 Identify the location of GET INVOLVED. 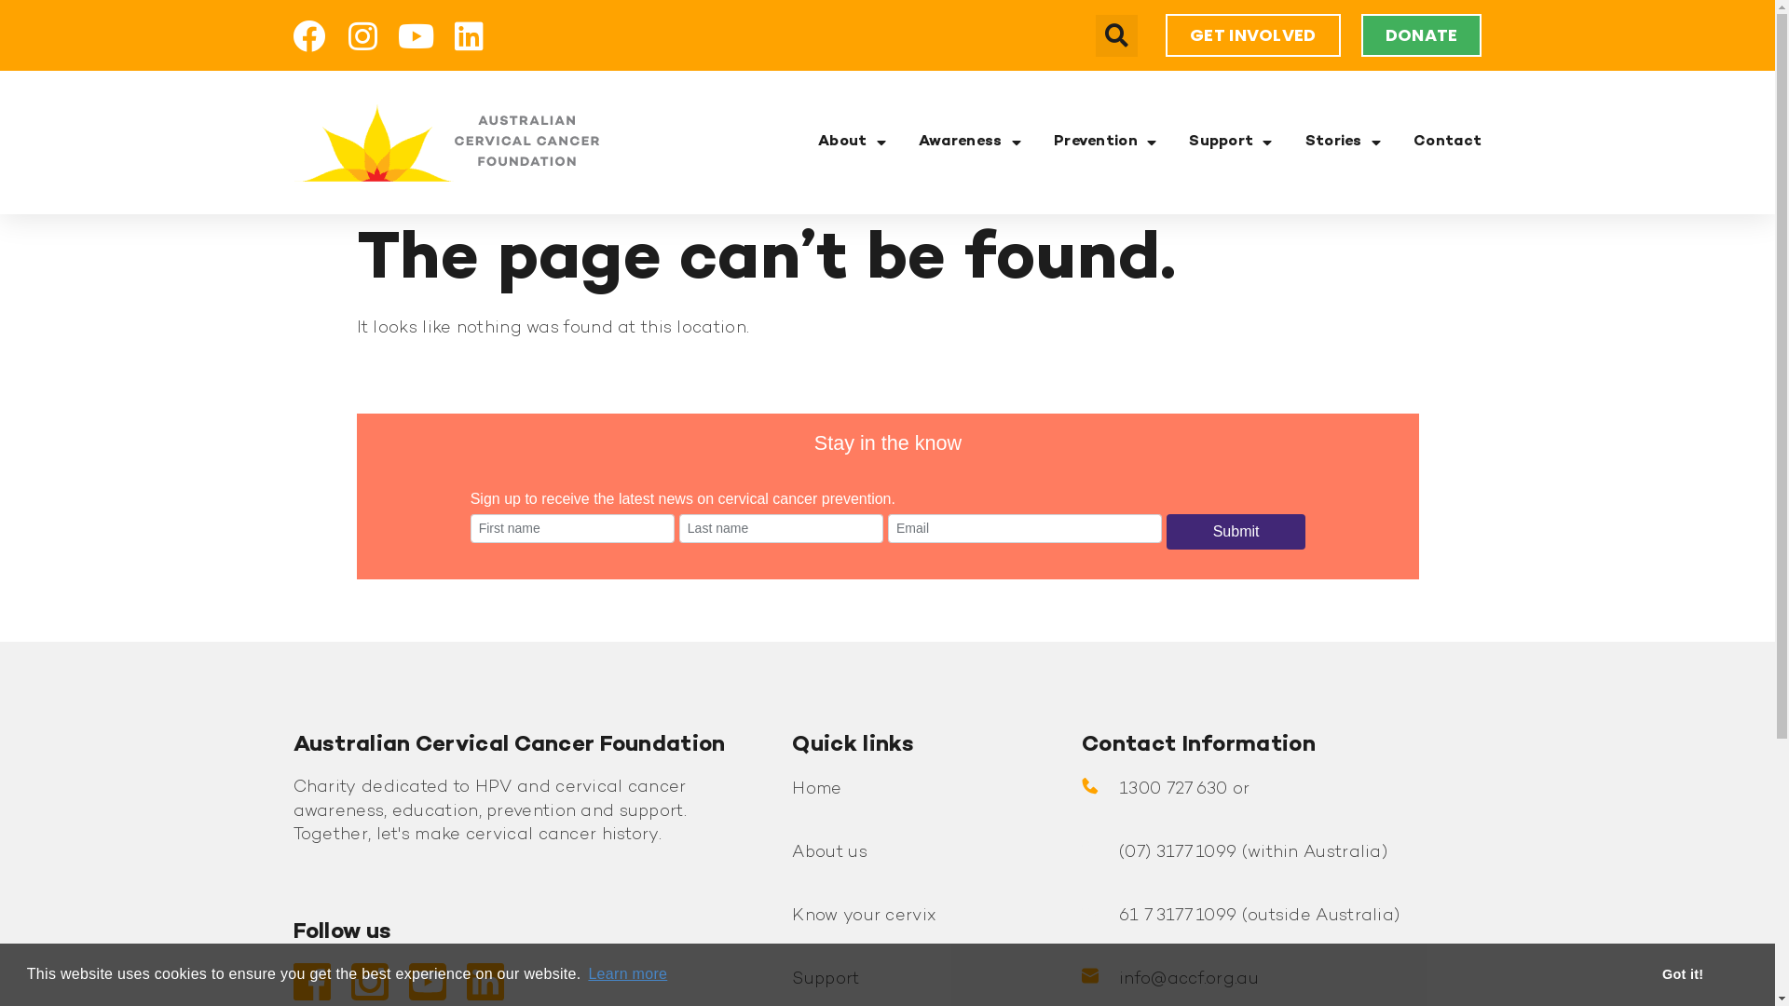
(1253, 35).